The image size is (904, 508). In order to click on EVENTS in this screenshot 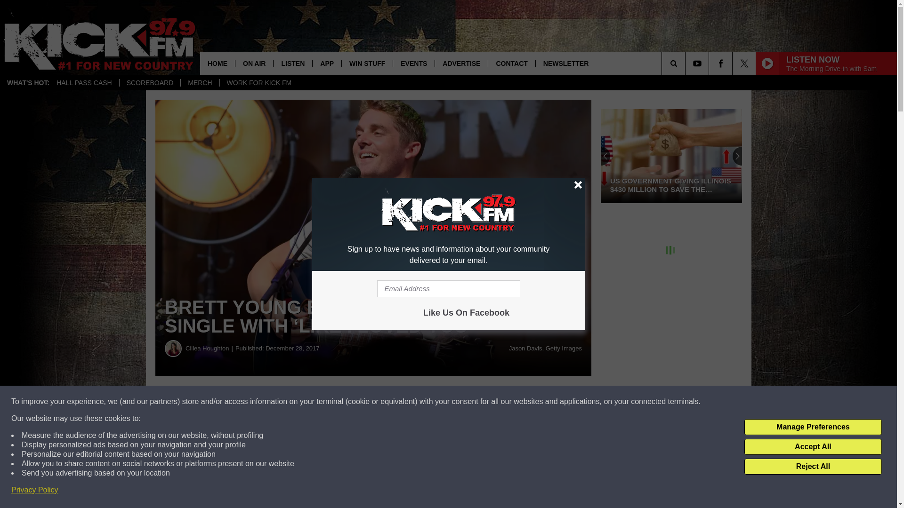, I will do `click(413, 63)`.